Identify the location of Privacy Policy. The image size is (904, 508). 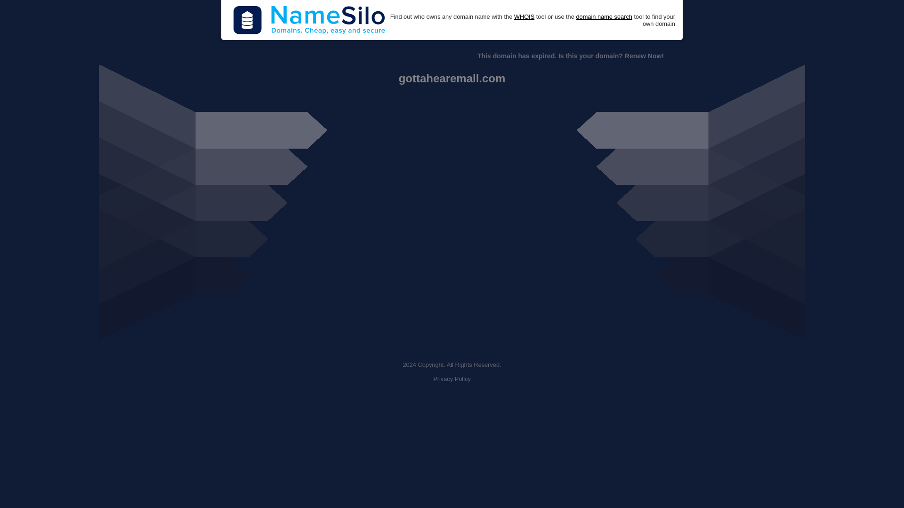
(452, 379).